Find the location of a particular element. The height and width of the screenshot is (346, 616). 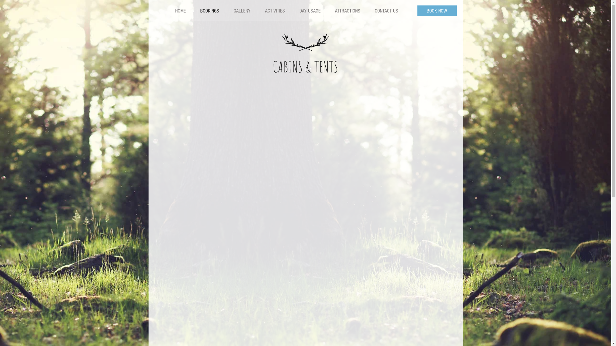

DAY USAGE is located at coordinates (310, 11).